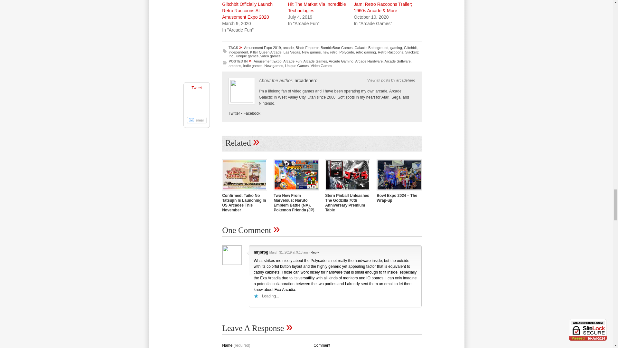 This screenshot has height=348, width=618. I want to click on arcade, so click(288, 48).